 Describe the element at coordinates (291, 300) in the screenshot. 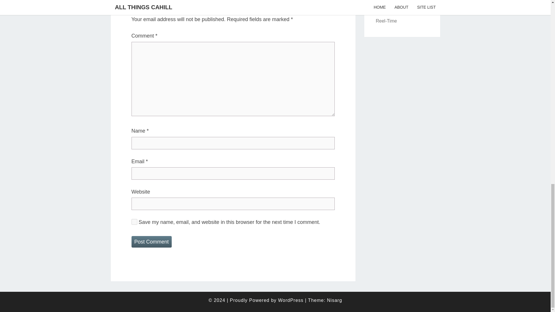

I see `WordPress` at that location.